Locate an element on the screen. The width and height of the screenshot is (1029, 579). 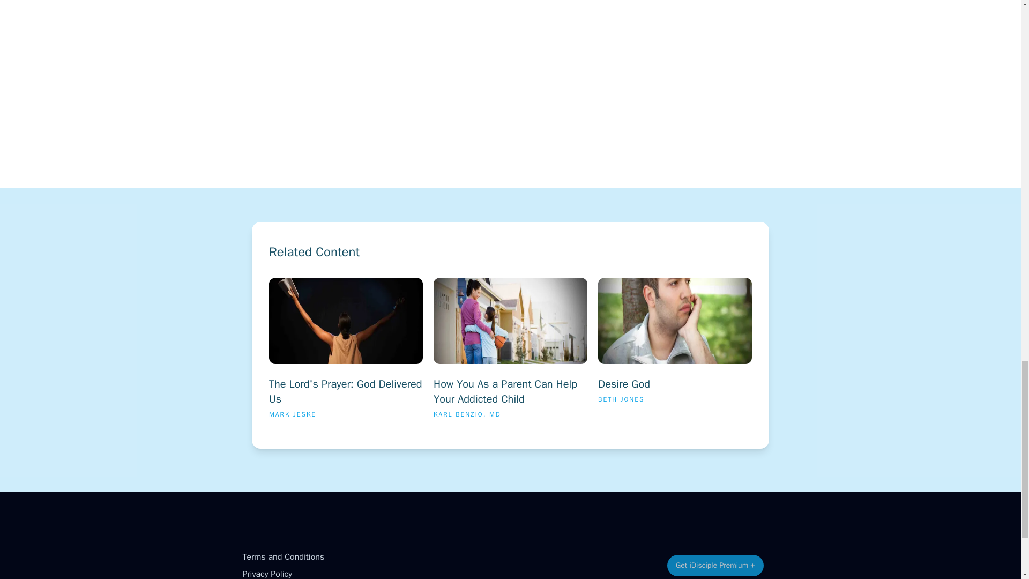
Terms and Conditions is located at coordinates (675, 353).